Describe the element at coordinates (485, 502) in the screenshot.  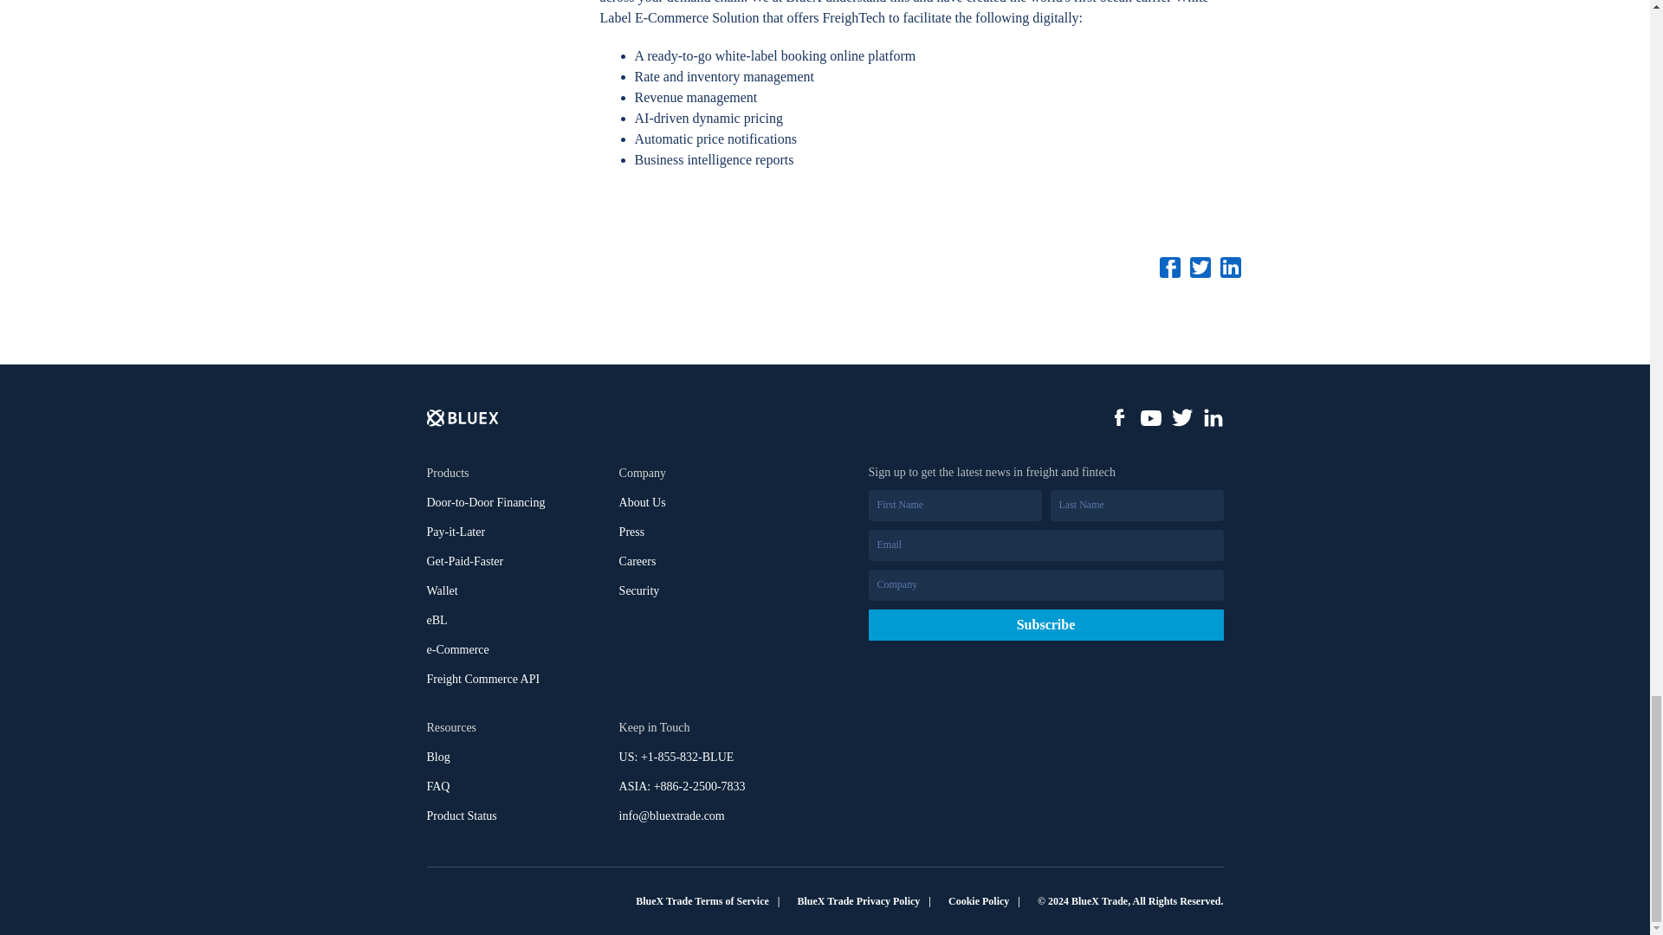
I see `Door-to-Door Financing` at that location.